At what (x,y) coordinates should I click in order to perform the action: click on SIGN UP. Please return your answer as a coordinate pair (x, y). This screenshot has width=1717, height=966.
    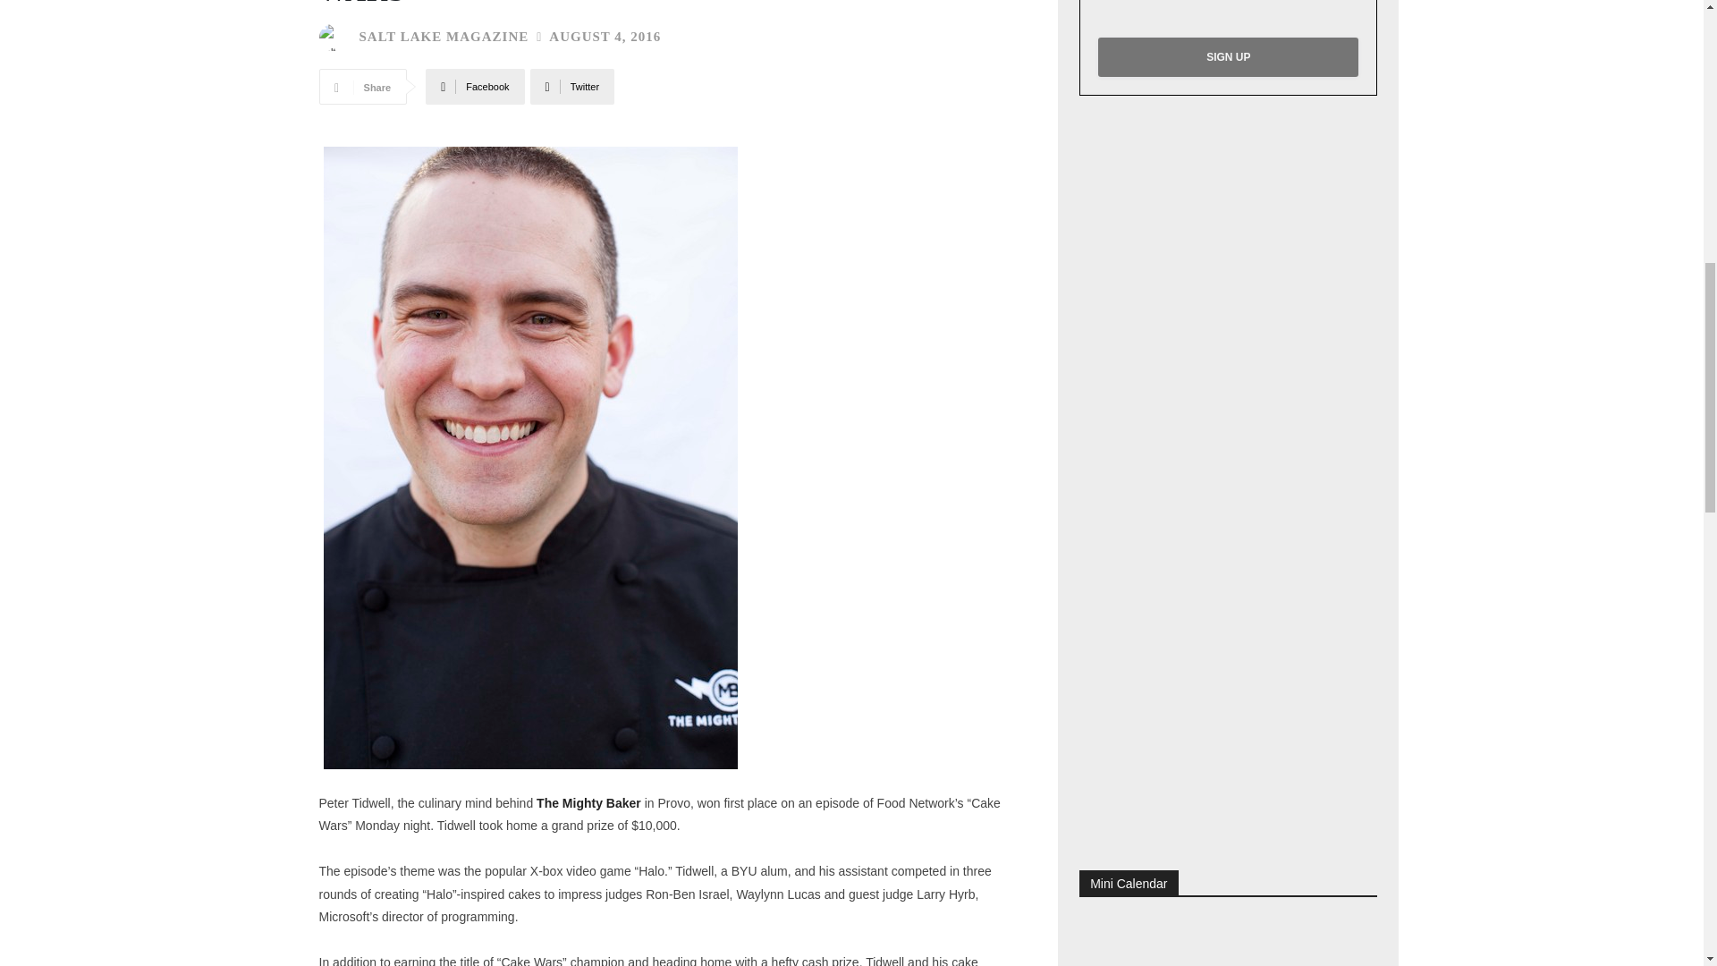
    Looking at the image, I should click on (1228, 57).